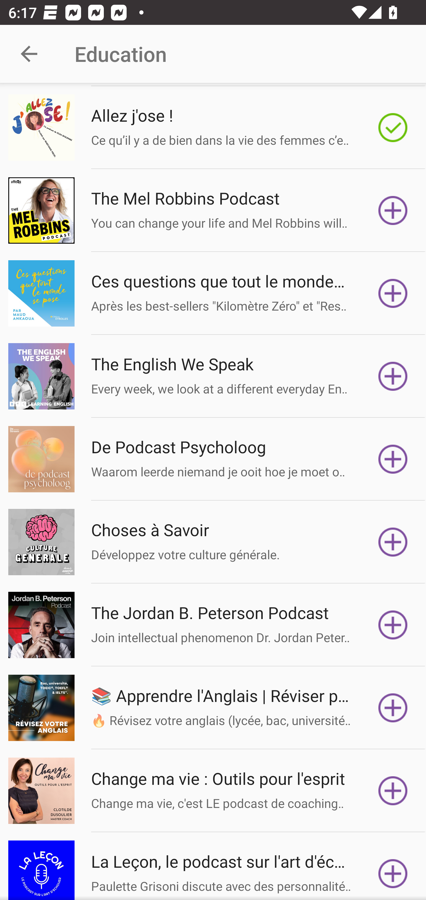  What do you see at coordinates (393, 870) in the screenshot?
I see `Subscribe` at bounding box center [393, 870].